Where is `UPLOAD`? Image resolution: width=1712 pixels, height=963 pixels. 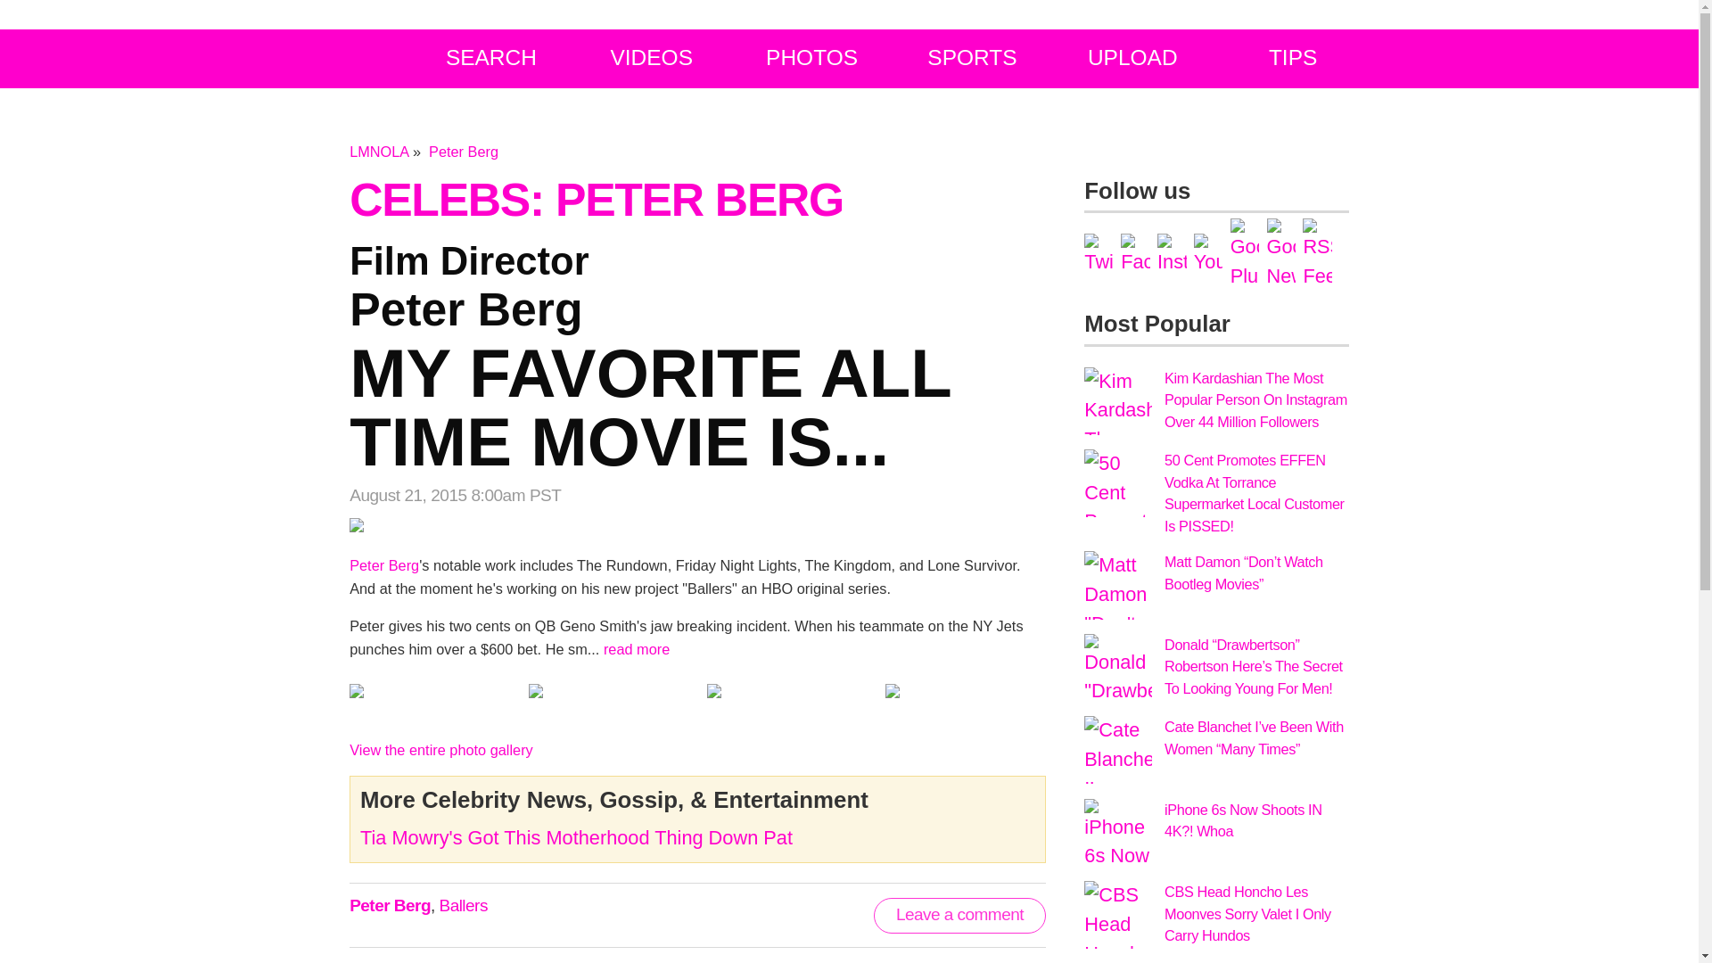 UPLOAD is located at coordinates (576, 836).